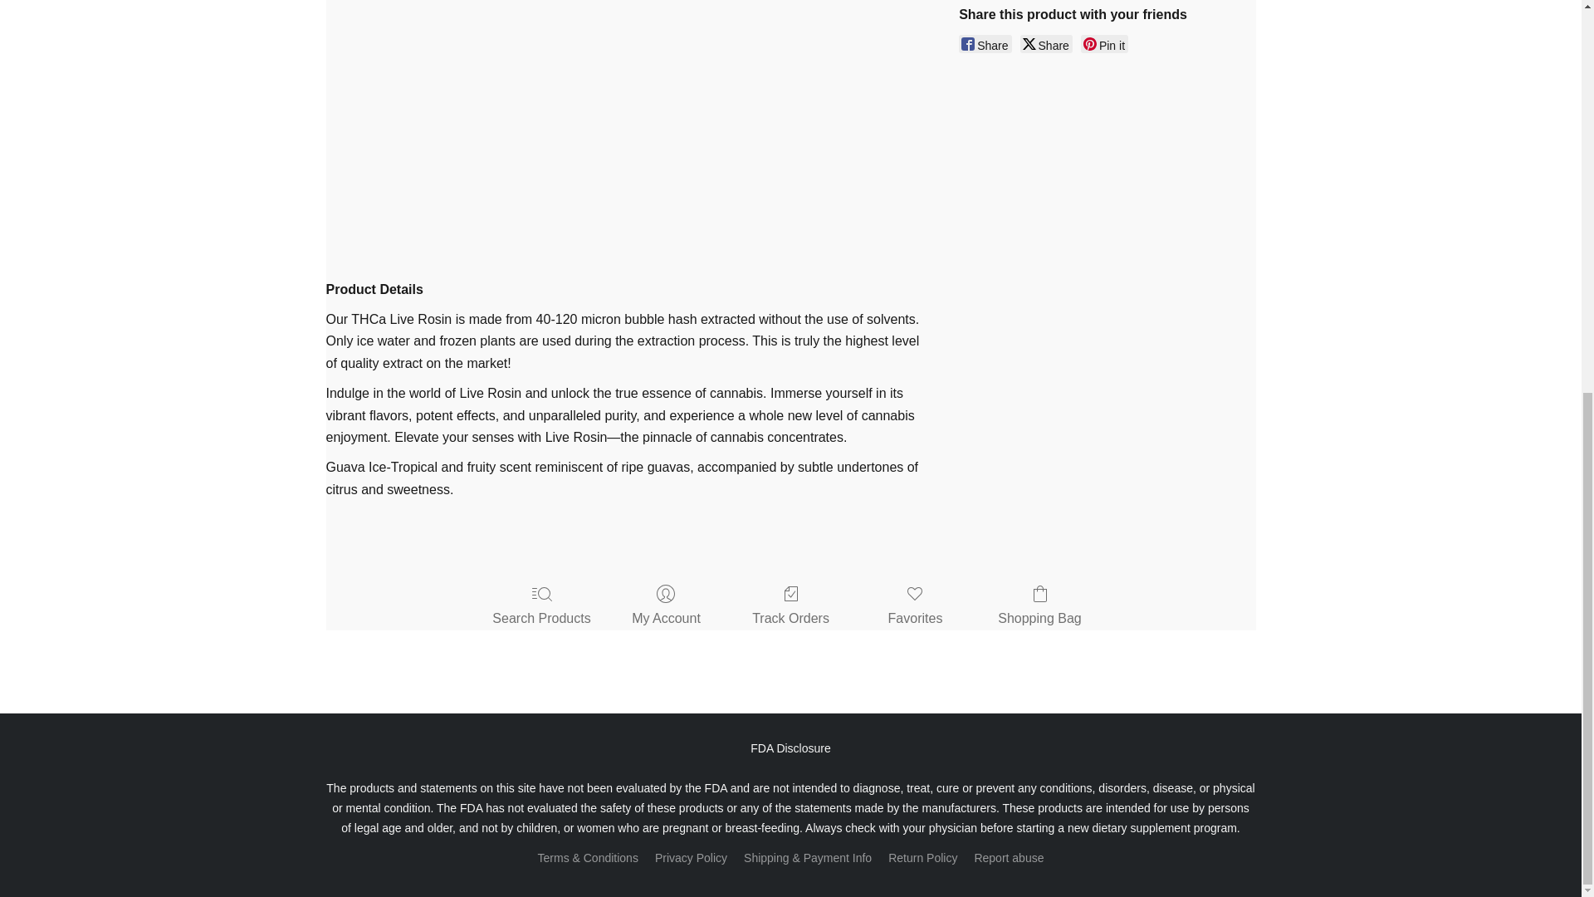 The image size is (1594, 897). What do you see at coordinates (691, 857) in the screenshot?
I see `Privacy Policy` at bounding box center [691, 857].